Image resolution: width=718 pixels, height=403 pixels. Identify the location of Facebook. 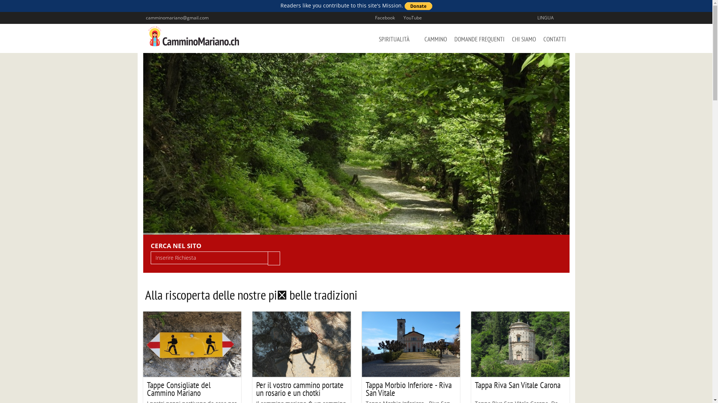
(384, 17).